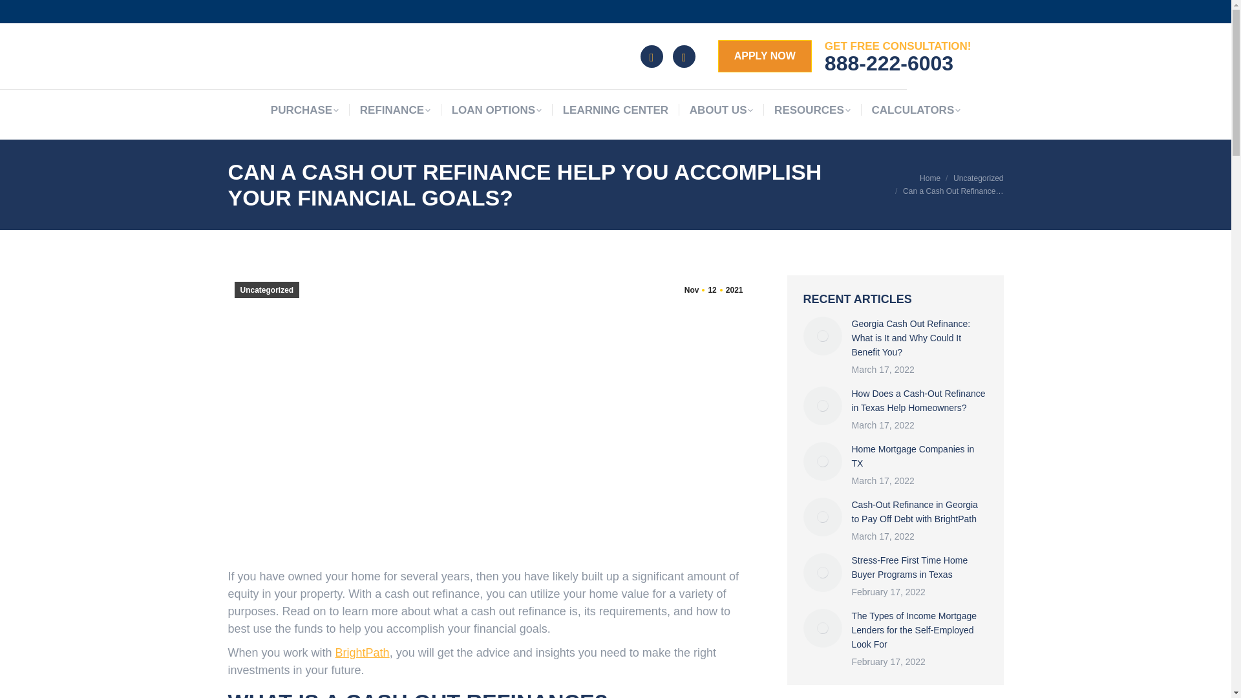 The width and height of the screenshot is (1241, 698). Describe the element at coordinates (652, 56) in the screenshot. I see `Calculator` at that location.